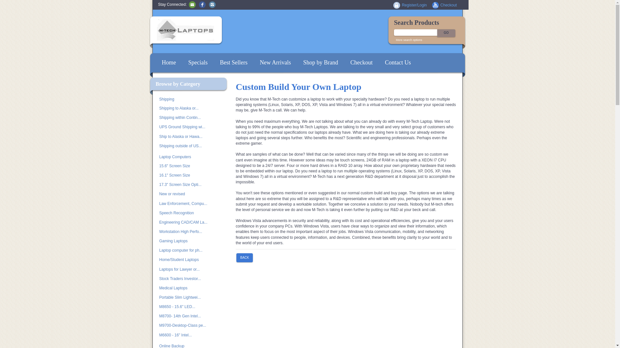 The height and width of the screenshot is (348, 620). I want to click on Contact Us, so click(398, 63).